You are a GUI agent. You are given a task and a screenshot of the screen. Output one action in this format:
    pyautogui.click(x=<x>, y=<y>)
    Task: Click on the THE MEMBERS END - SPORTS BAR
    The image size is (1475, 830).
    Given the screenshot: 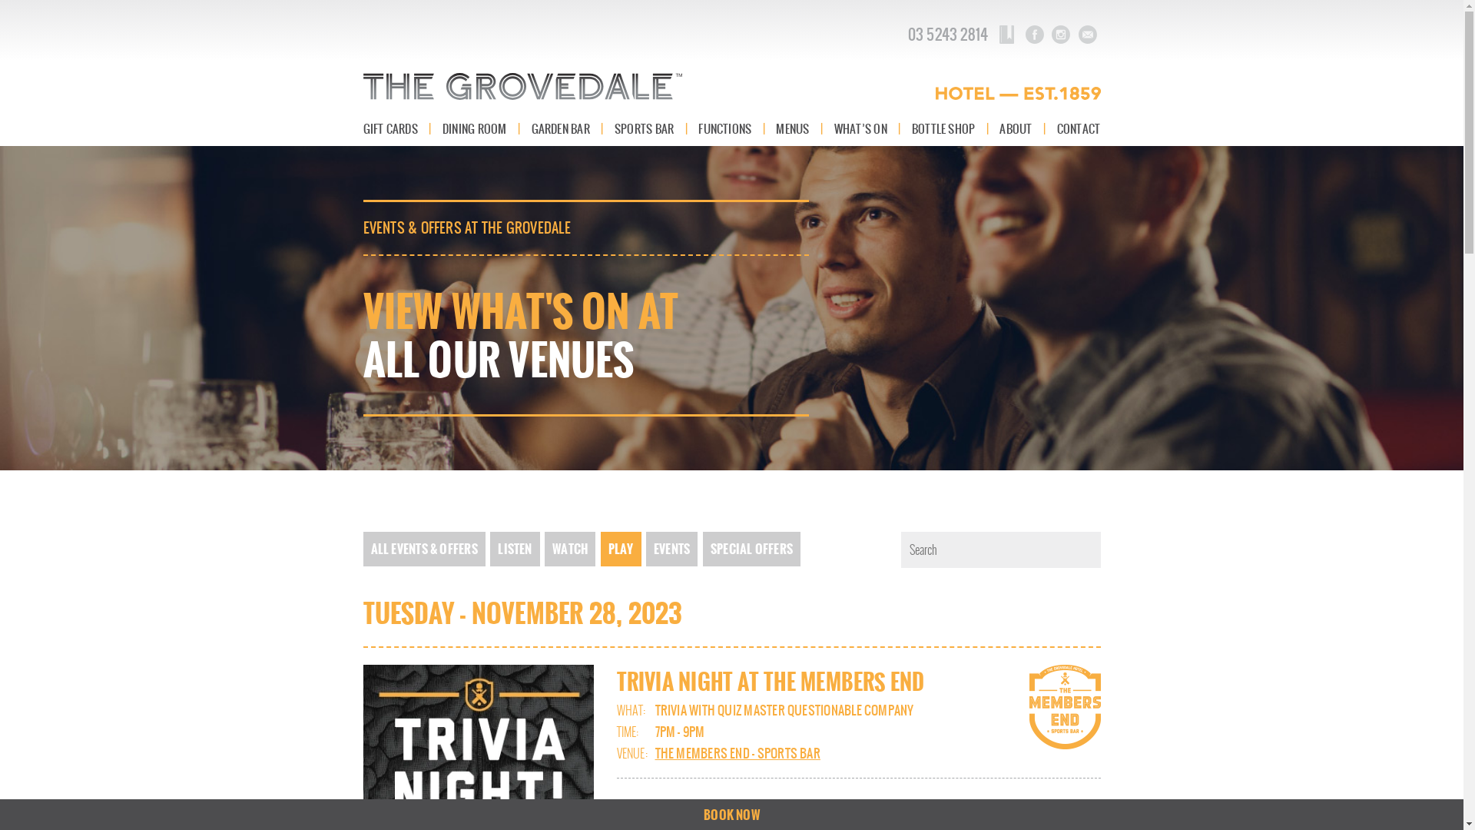 What is the action you would take?
    pyautogui.click(x=737, y=753)
    